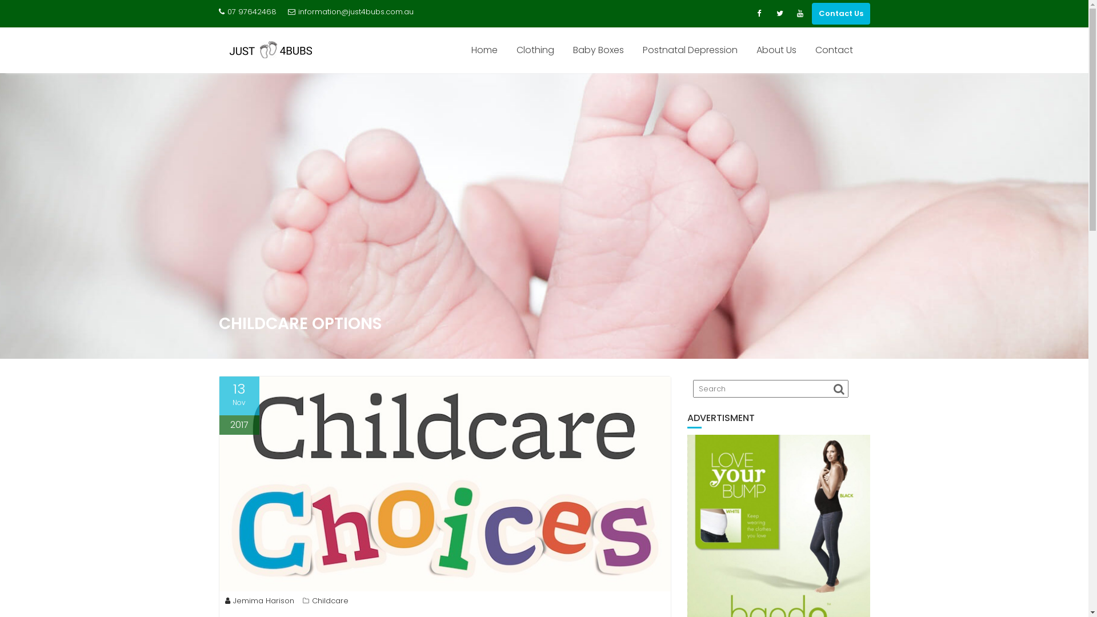 This screenshot has height=617, width=1097. Describe the element at coordinates (834, 50) in the screenshot. I see `Contact` at that location.